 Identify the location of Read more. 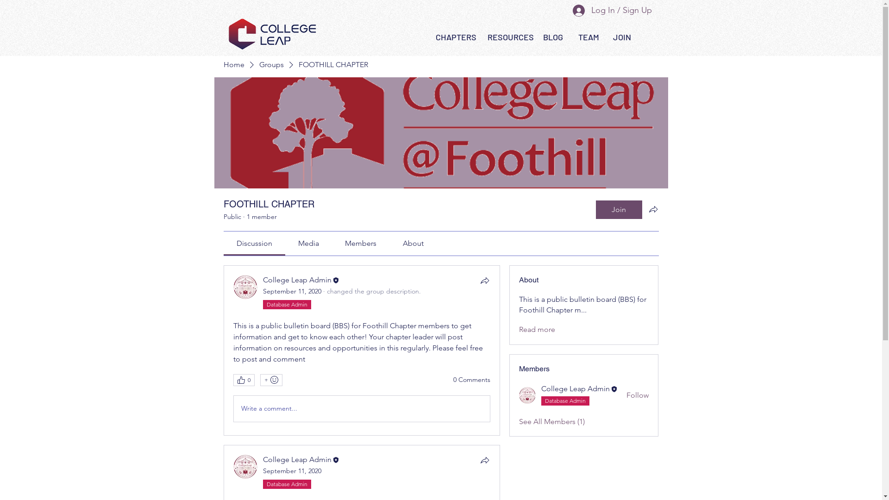
(537, 330).